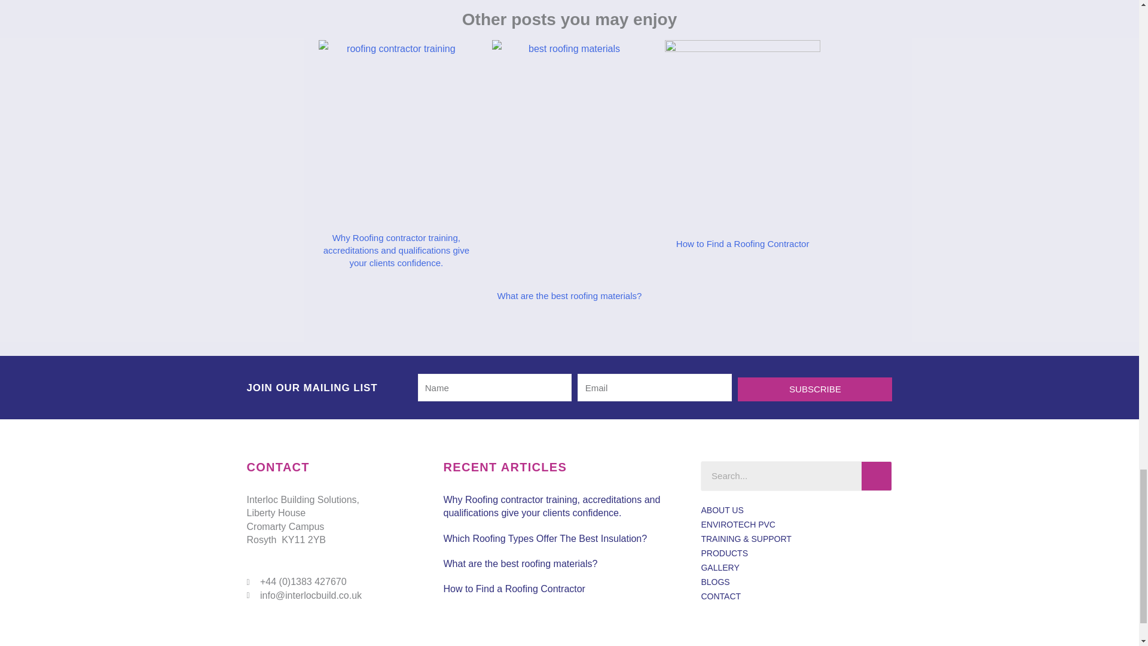  What do you see at coordinates (796, 568) in the screenshot?
I see `GALLERY` at bounding box center [796, 568].